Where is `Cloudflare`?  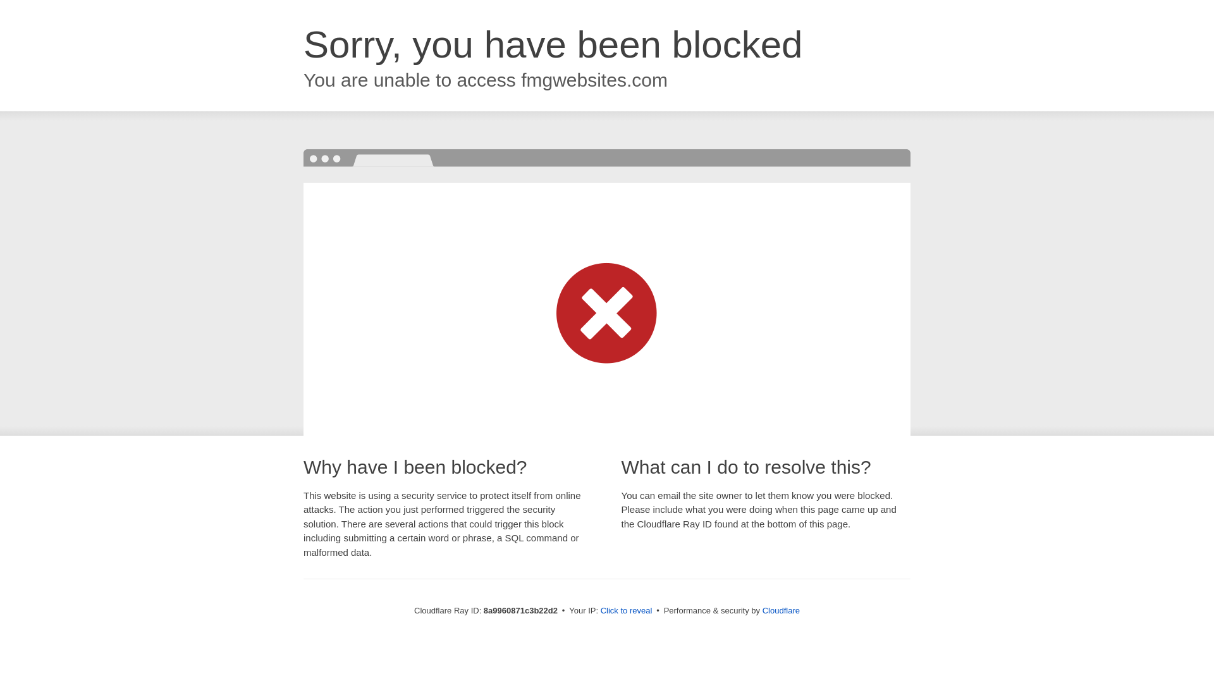
Cloudflare is located at coordinates (781, 610).